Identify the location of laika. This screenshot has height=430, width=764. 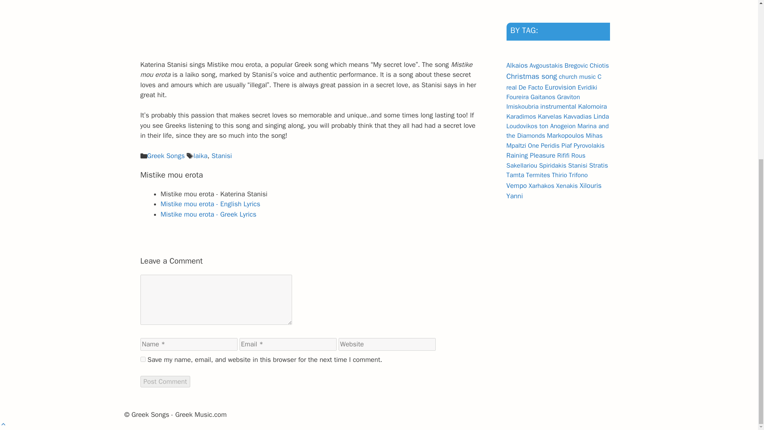
(200, 156).